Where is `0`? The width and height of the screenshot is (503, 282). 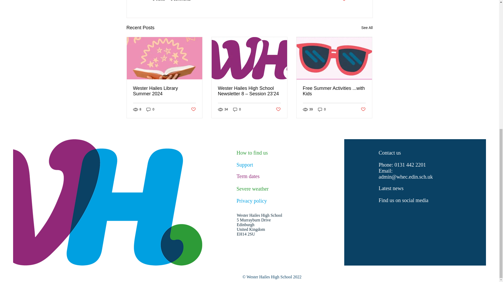
0 is located at coordinates (150, 109).